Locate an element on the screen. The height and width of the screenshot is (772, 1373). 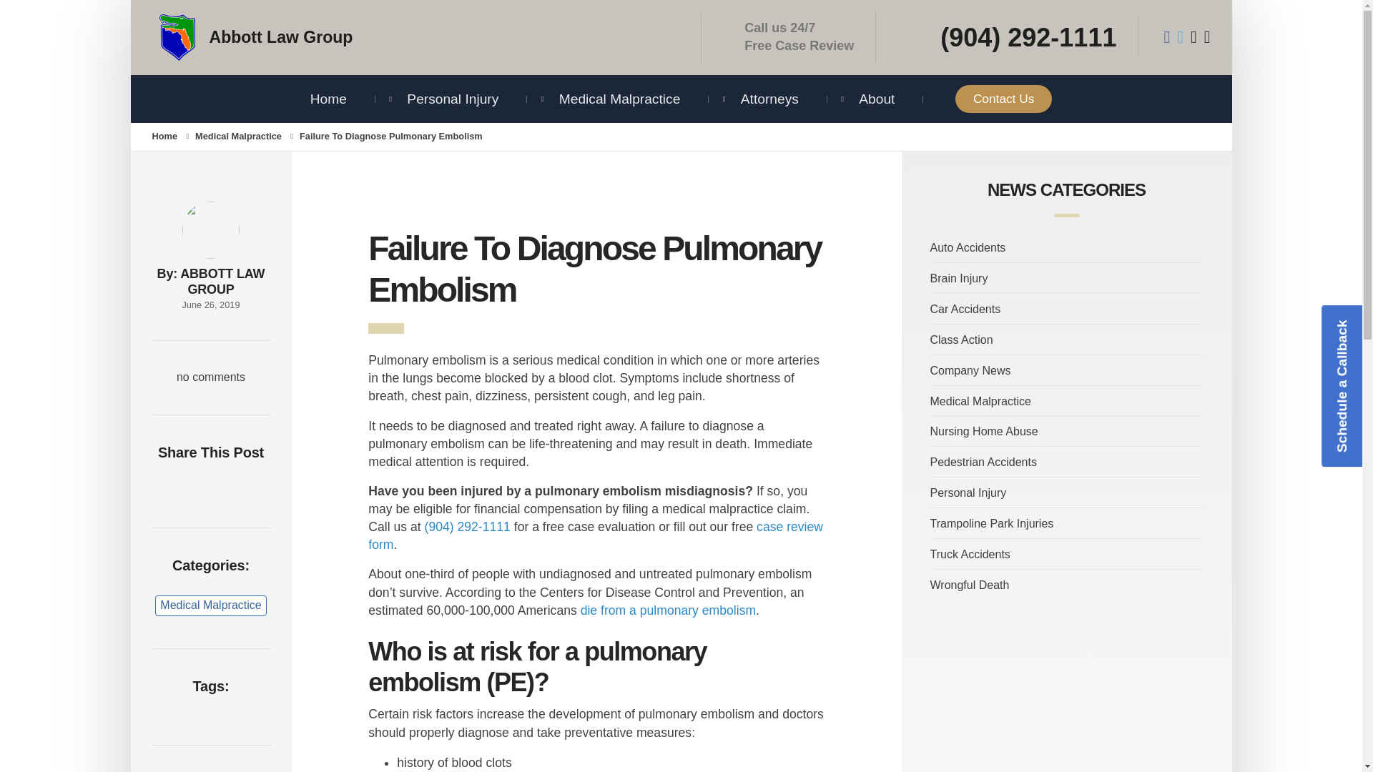
Attorneys is located at coordinates (769, 99).